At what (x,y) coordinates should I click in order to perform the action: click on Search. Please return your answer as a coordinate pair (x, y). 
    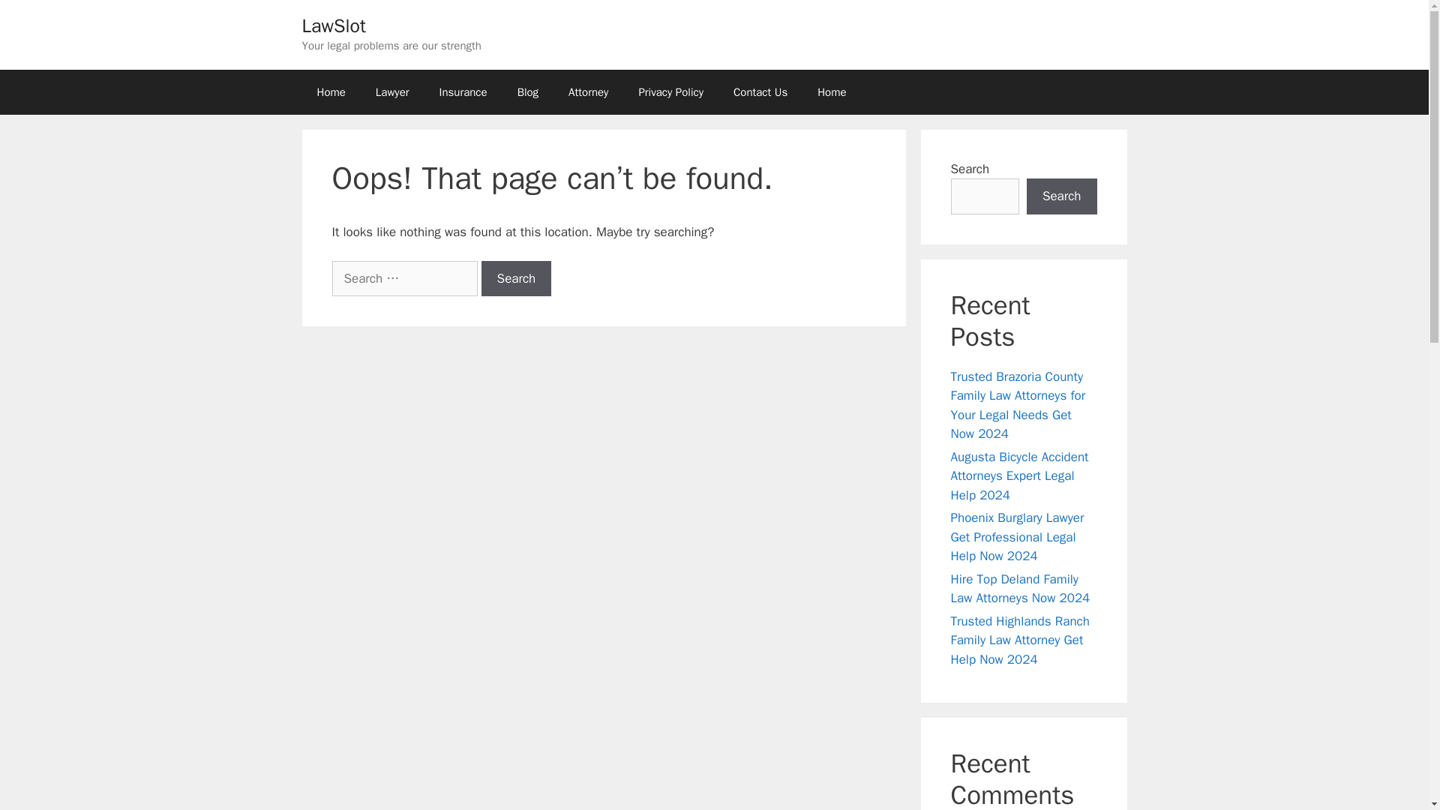
    Looking at the image, I should click on (516, 279).